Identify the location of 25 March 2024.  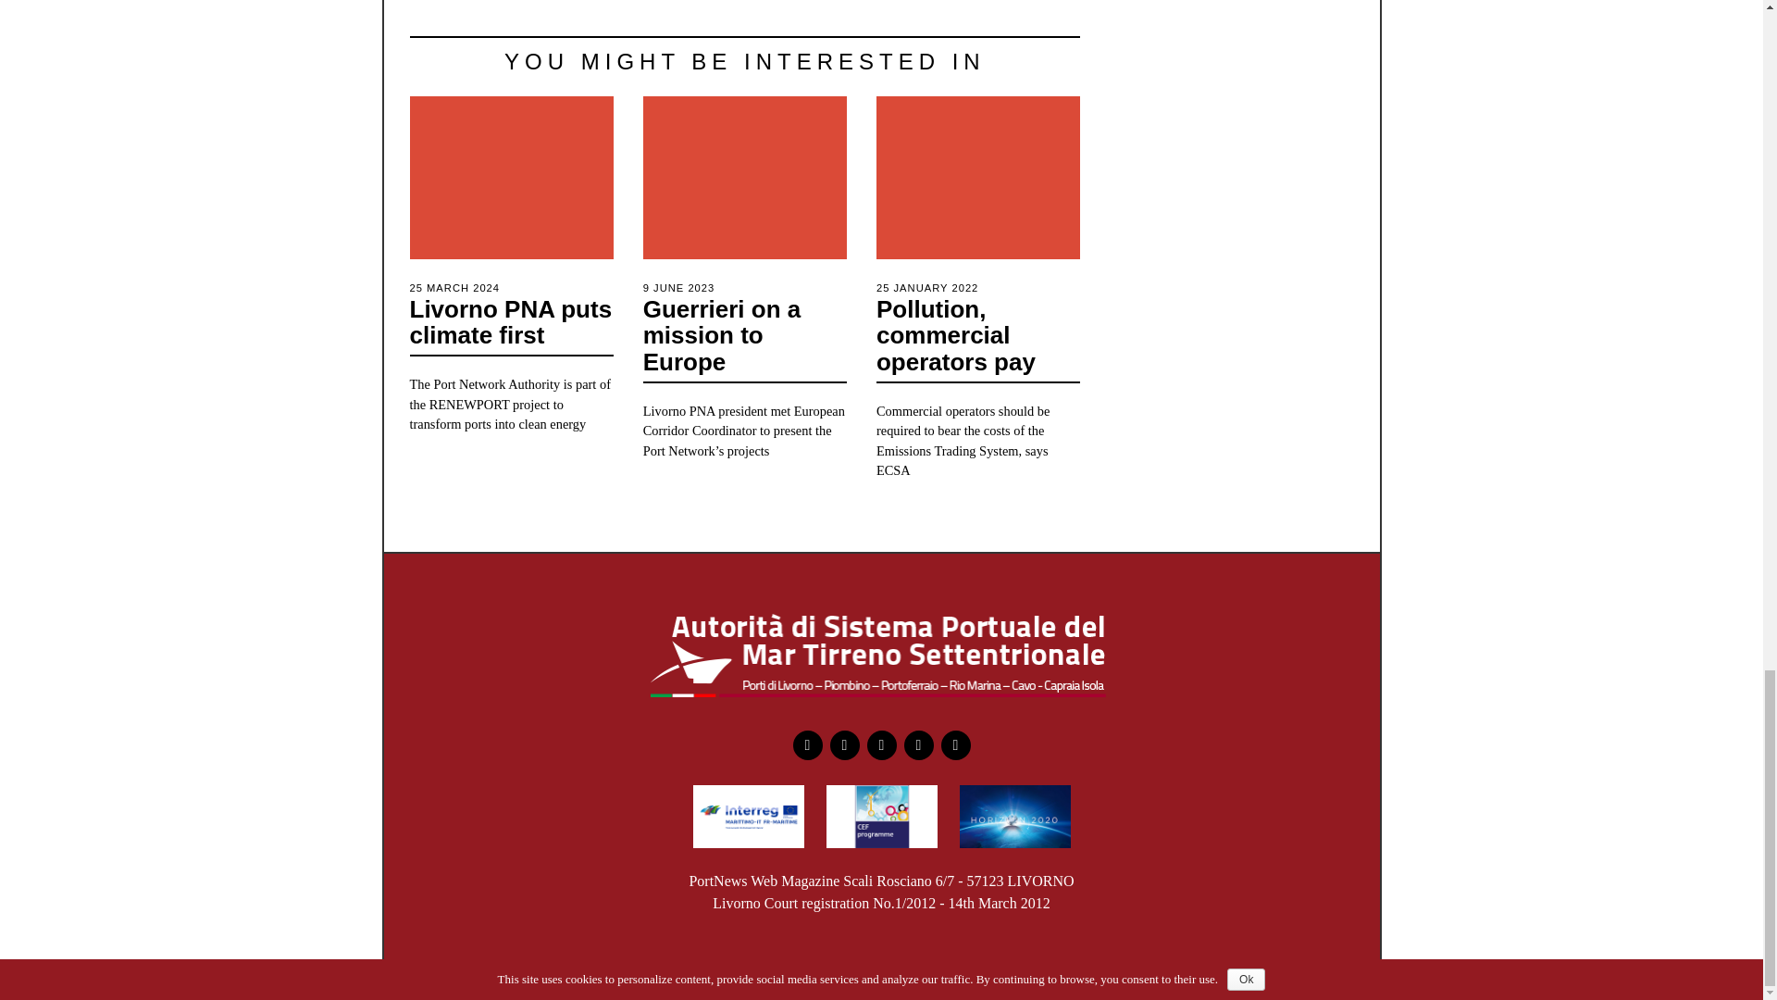
(454, 287).